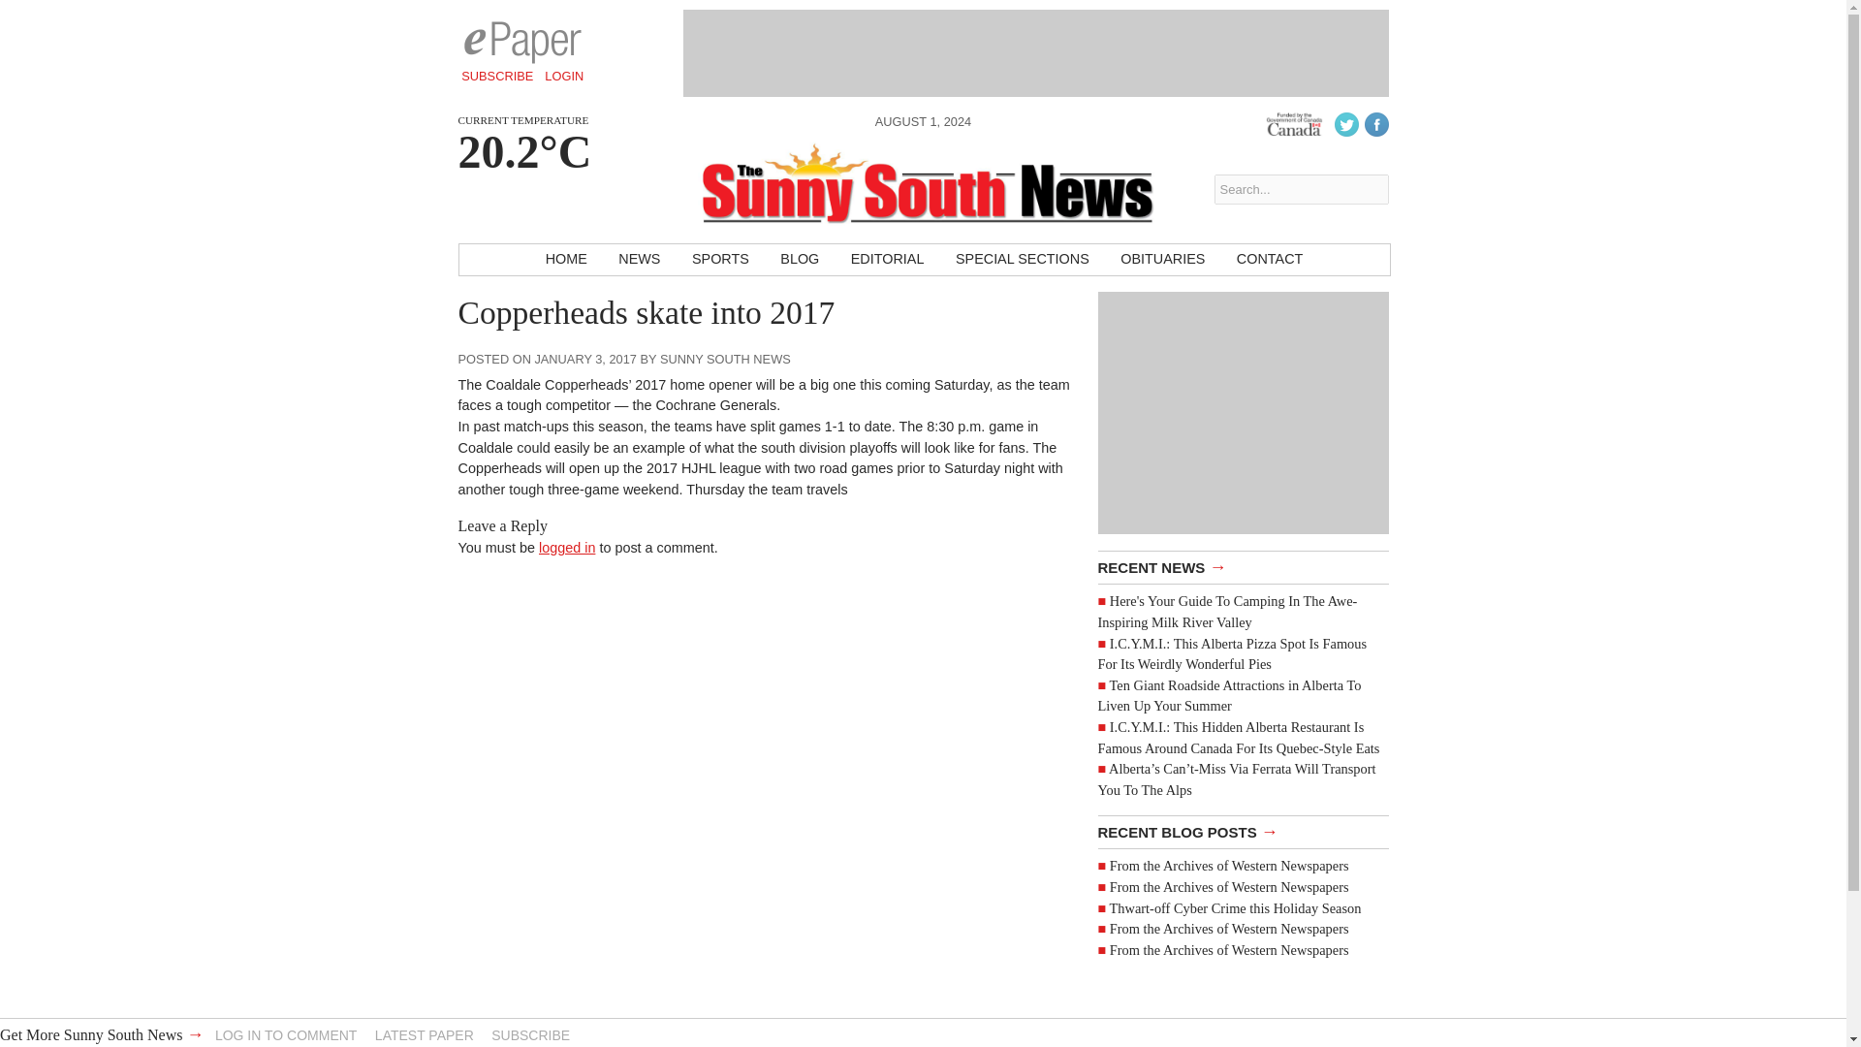  I want to click on Thwart-off Cyber Crime this Holiday Season, so click(1235, 906).